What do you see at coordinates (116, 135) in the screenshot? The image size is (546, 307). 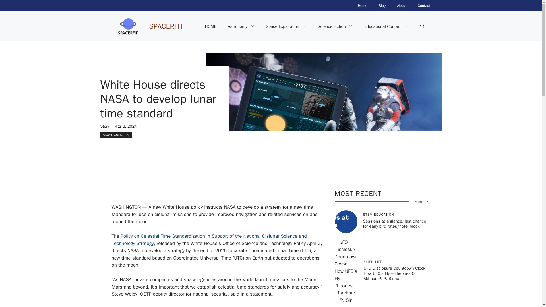 I see `SPACE AGENCIES` at bounding box center [116, 135].